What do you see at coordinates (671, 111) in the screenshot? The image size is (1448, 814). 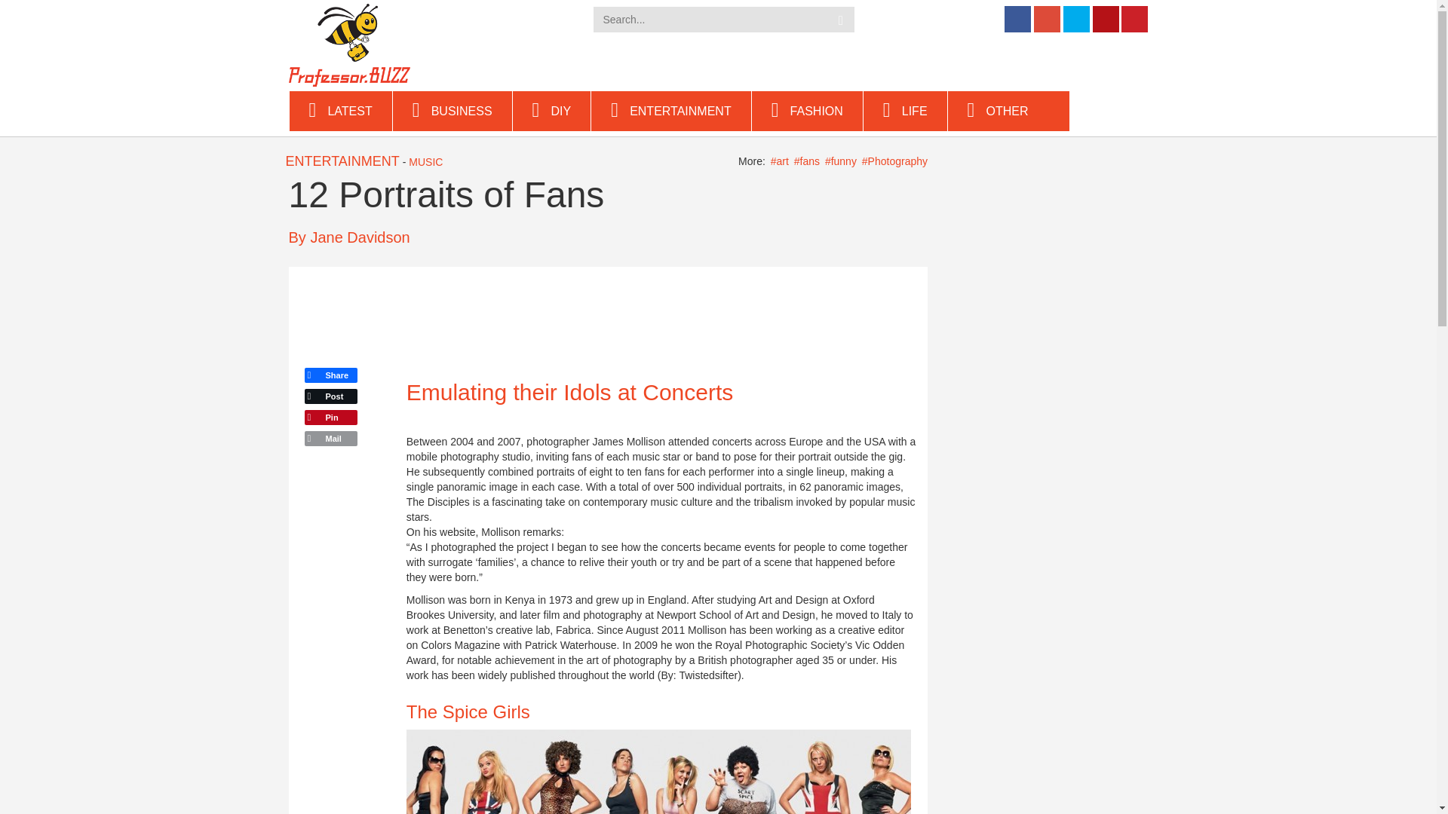 I see `ENTERTAINMENT` at bounding box center [671, 111].